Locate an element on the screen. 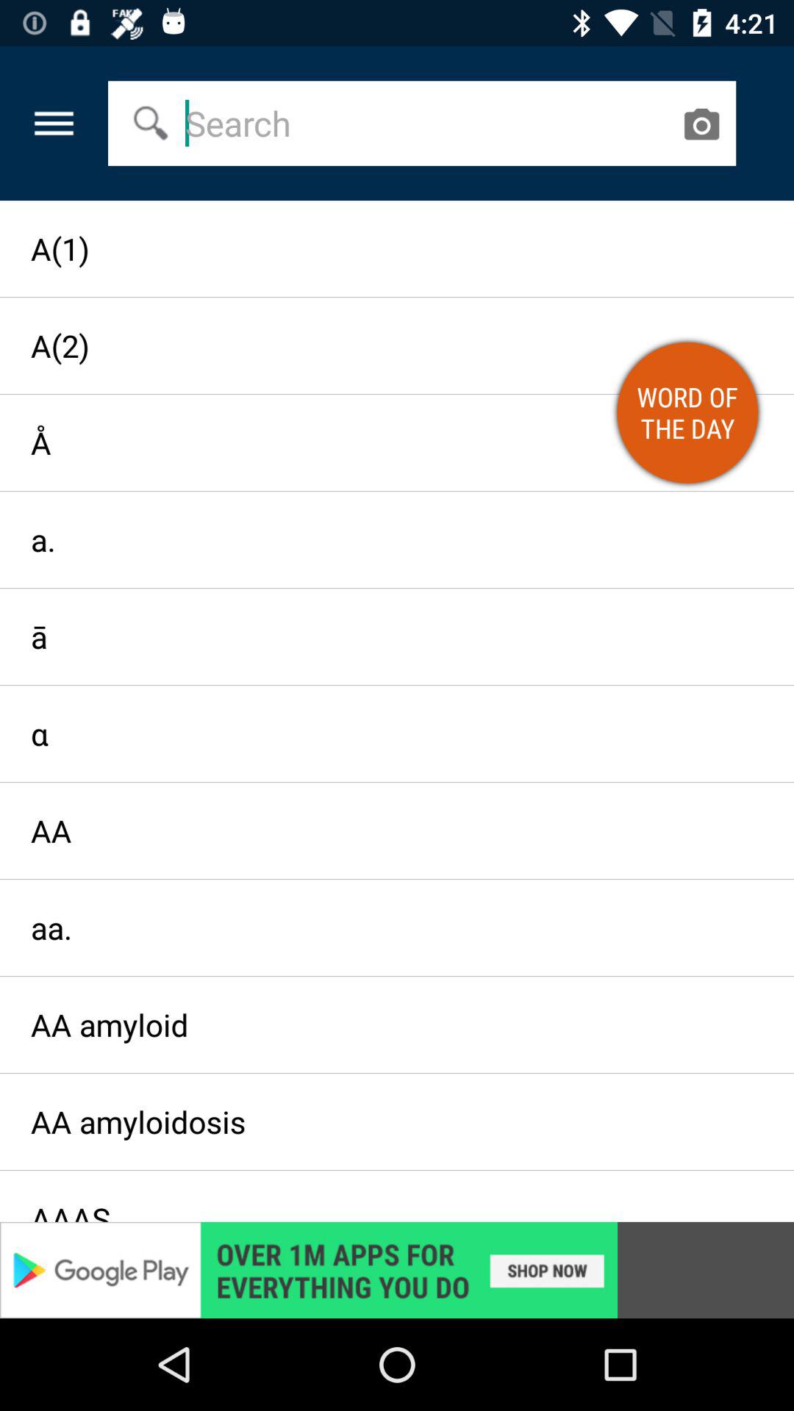 This screenshot has height=1411, width=794. clickable advertisement is located at coordinates (397, 1270).